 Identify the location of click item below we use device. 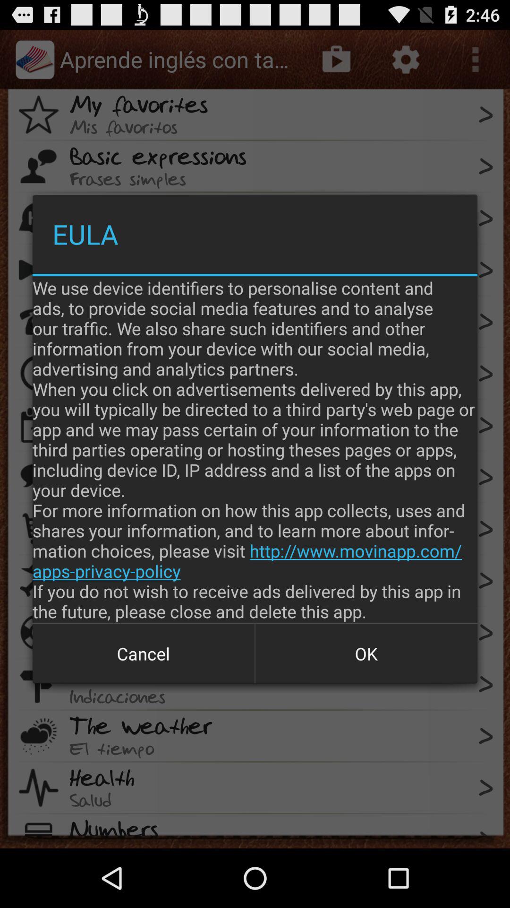
(366, 654).